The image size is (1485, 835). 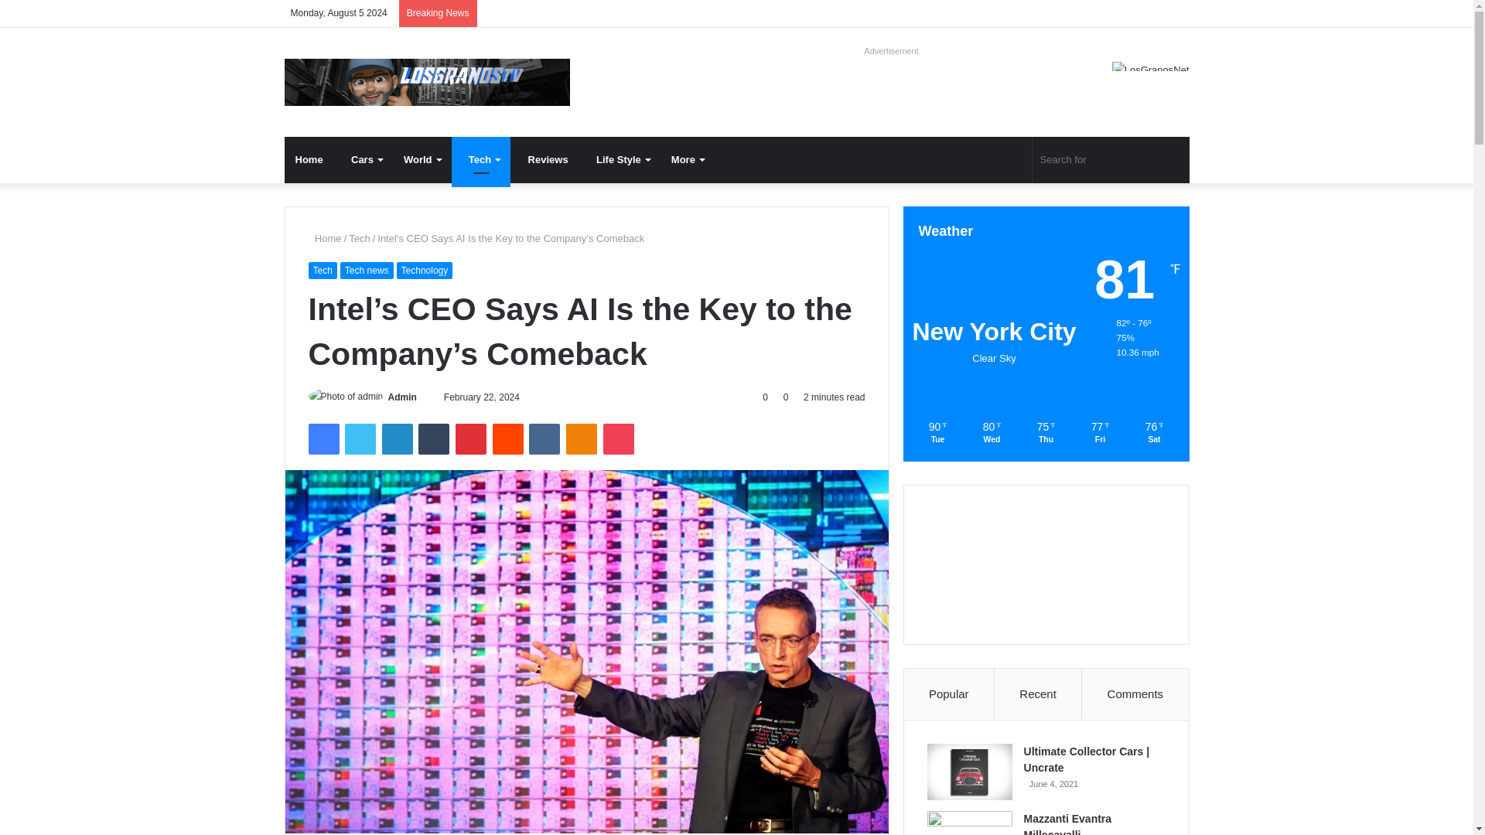 What do you see at coordinates (427, 82) in the screenshot?
I see `Los Granos` at bounding box center [427, 82].